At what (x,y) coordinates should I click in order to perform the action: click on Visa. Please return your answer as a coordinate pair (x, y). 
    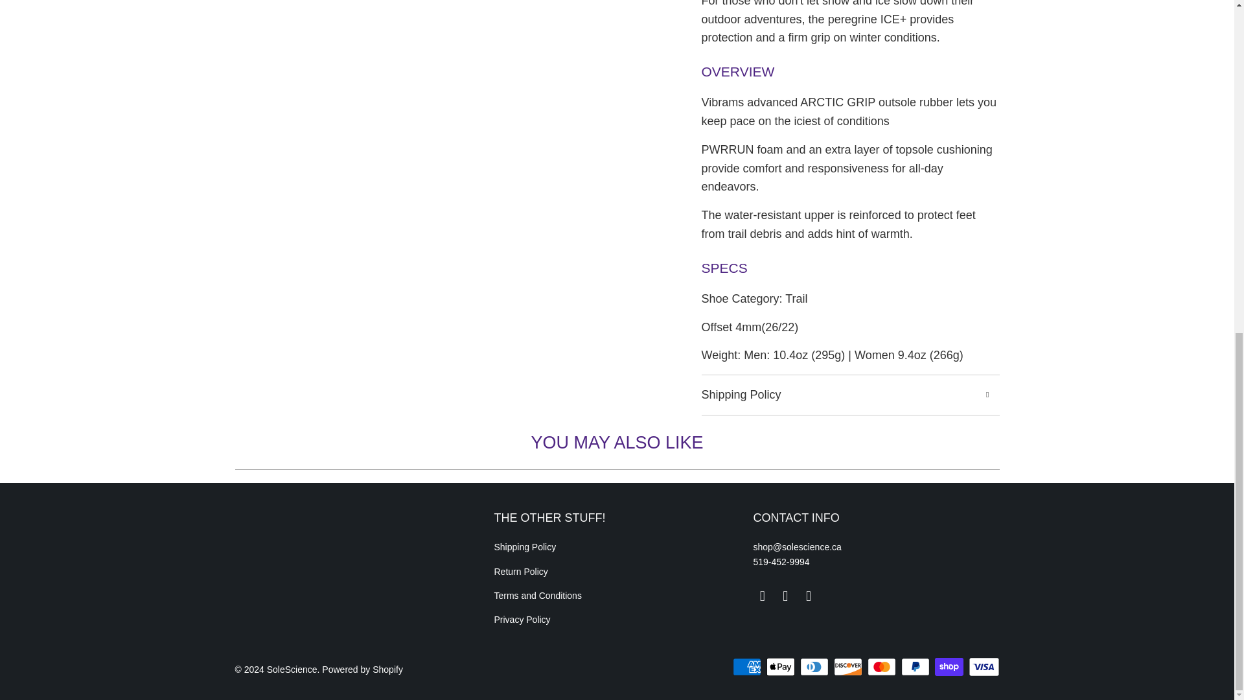
    Looking at the image, I should click on (983, 667).